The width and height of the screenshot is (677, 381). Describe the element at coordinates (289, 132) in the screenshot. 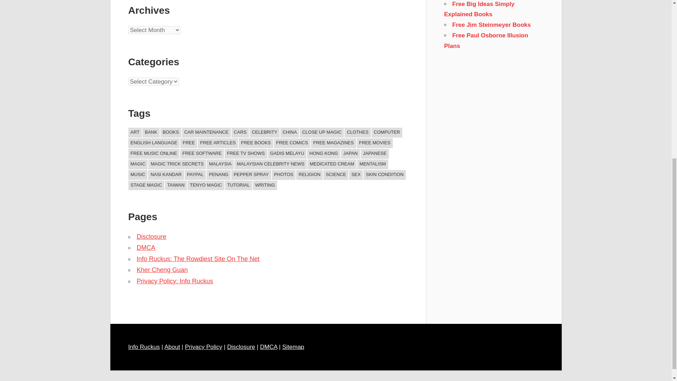

I see `CHINA` at that location.